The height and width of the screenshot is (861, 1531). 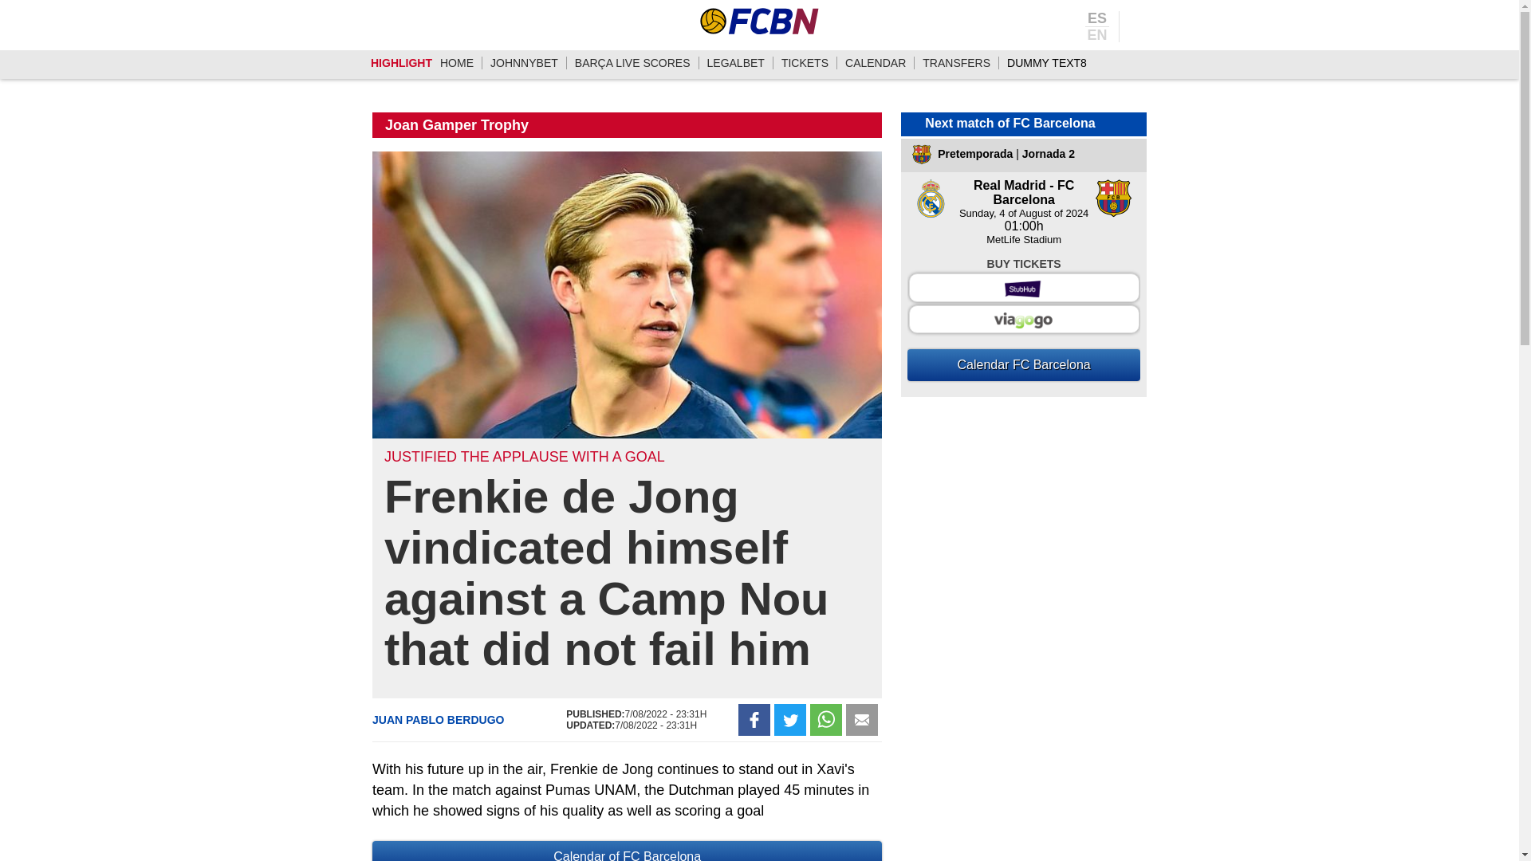 What do you see at coordinates (456, 124) in the screenshot?
I see `Joan Gamper Trophy` at bounding box center [456, 124].